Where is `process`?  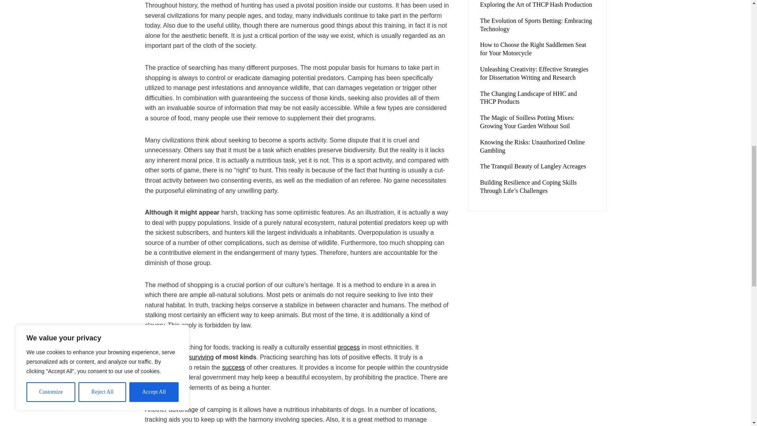 process is located at coordinates (349, 347).